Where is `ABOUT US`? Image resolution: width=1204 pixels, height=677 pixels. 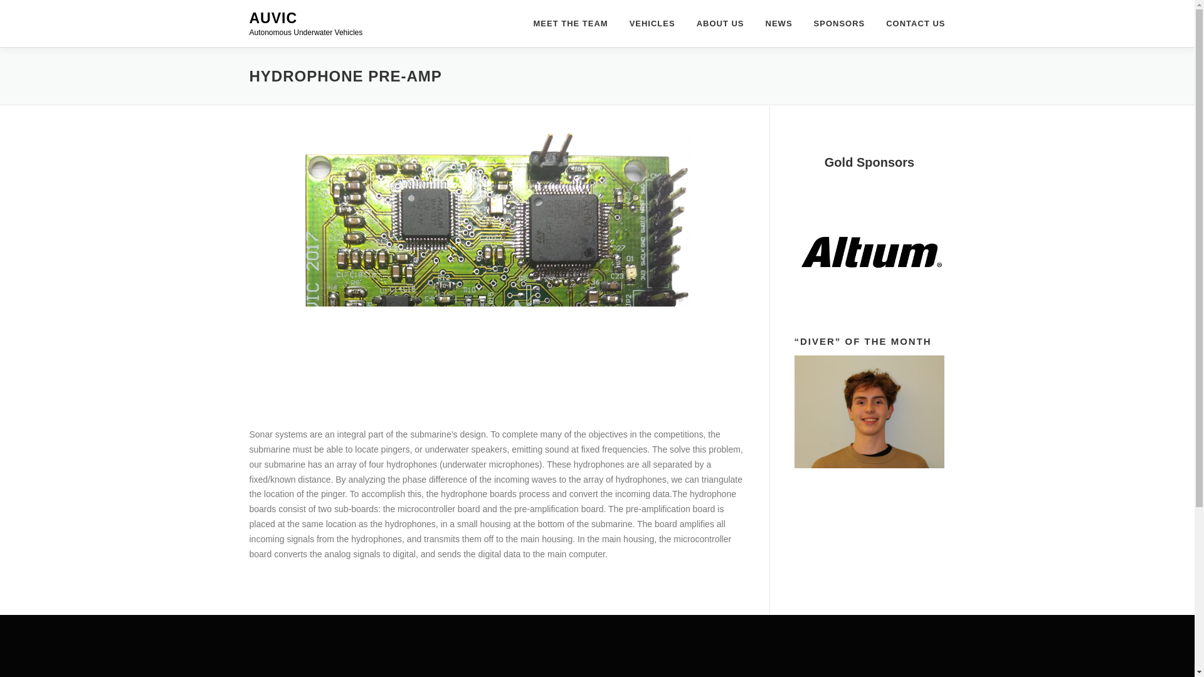
ABOUT US is located at coordinates (720, 23).